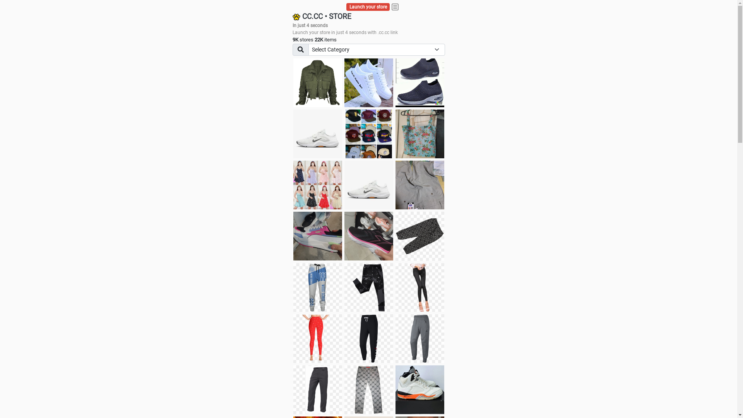  What do you see at coordinates (420, 288) in the screenshot?
I see `Pant` at bounding box center [420, 288].